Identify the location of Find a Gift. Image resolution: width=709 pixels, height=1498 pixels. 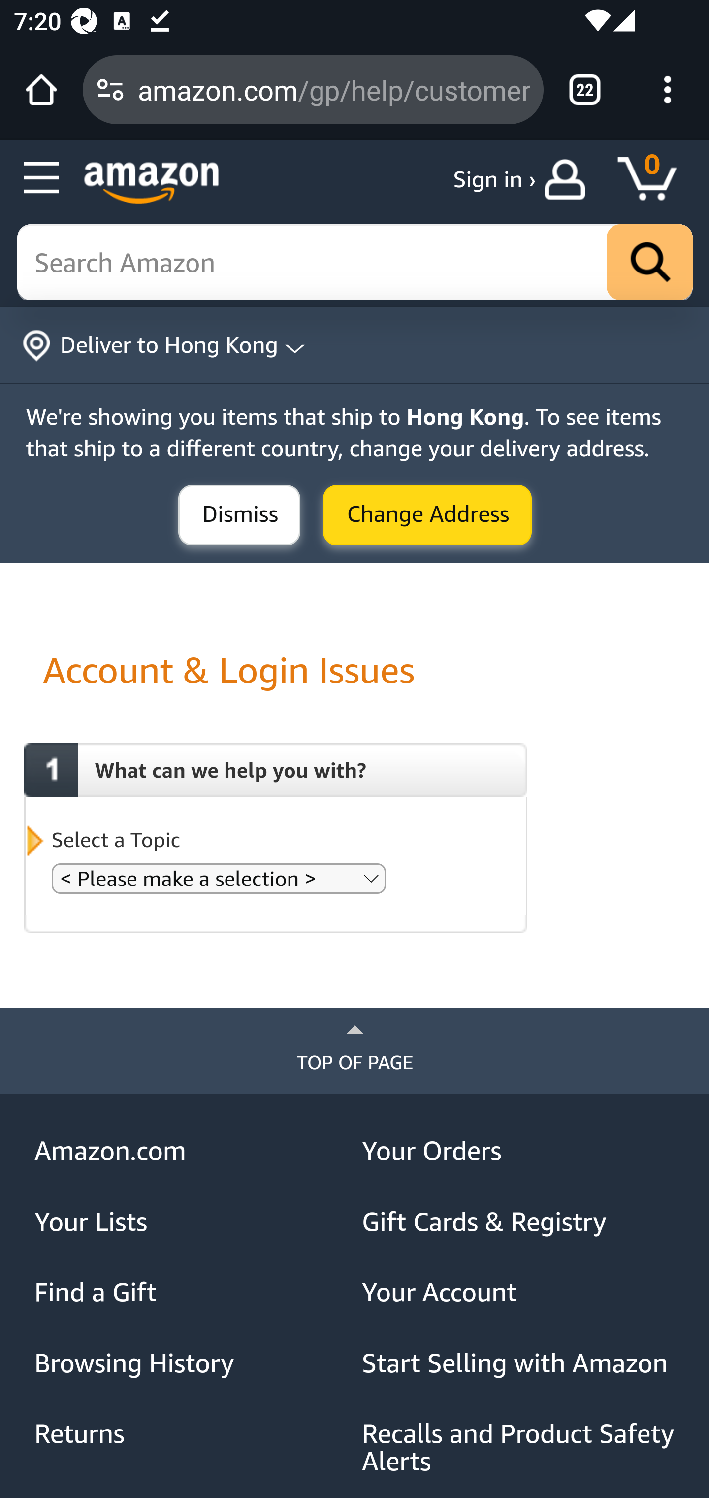
(192, 1293).